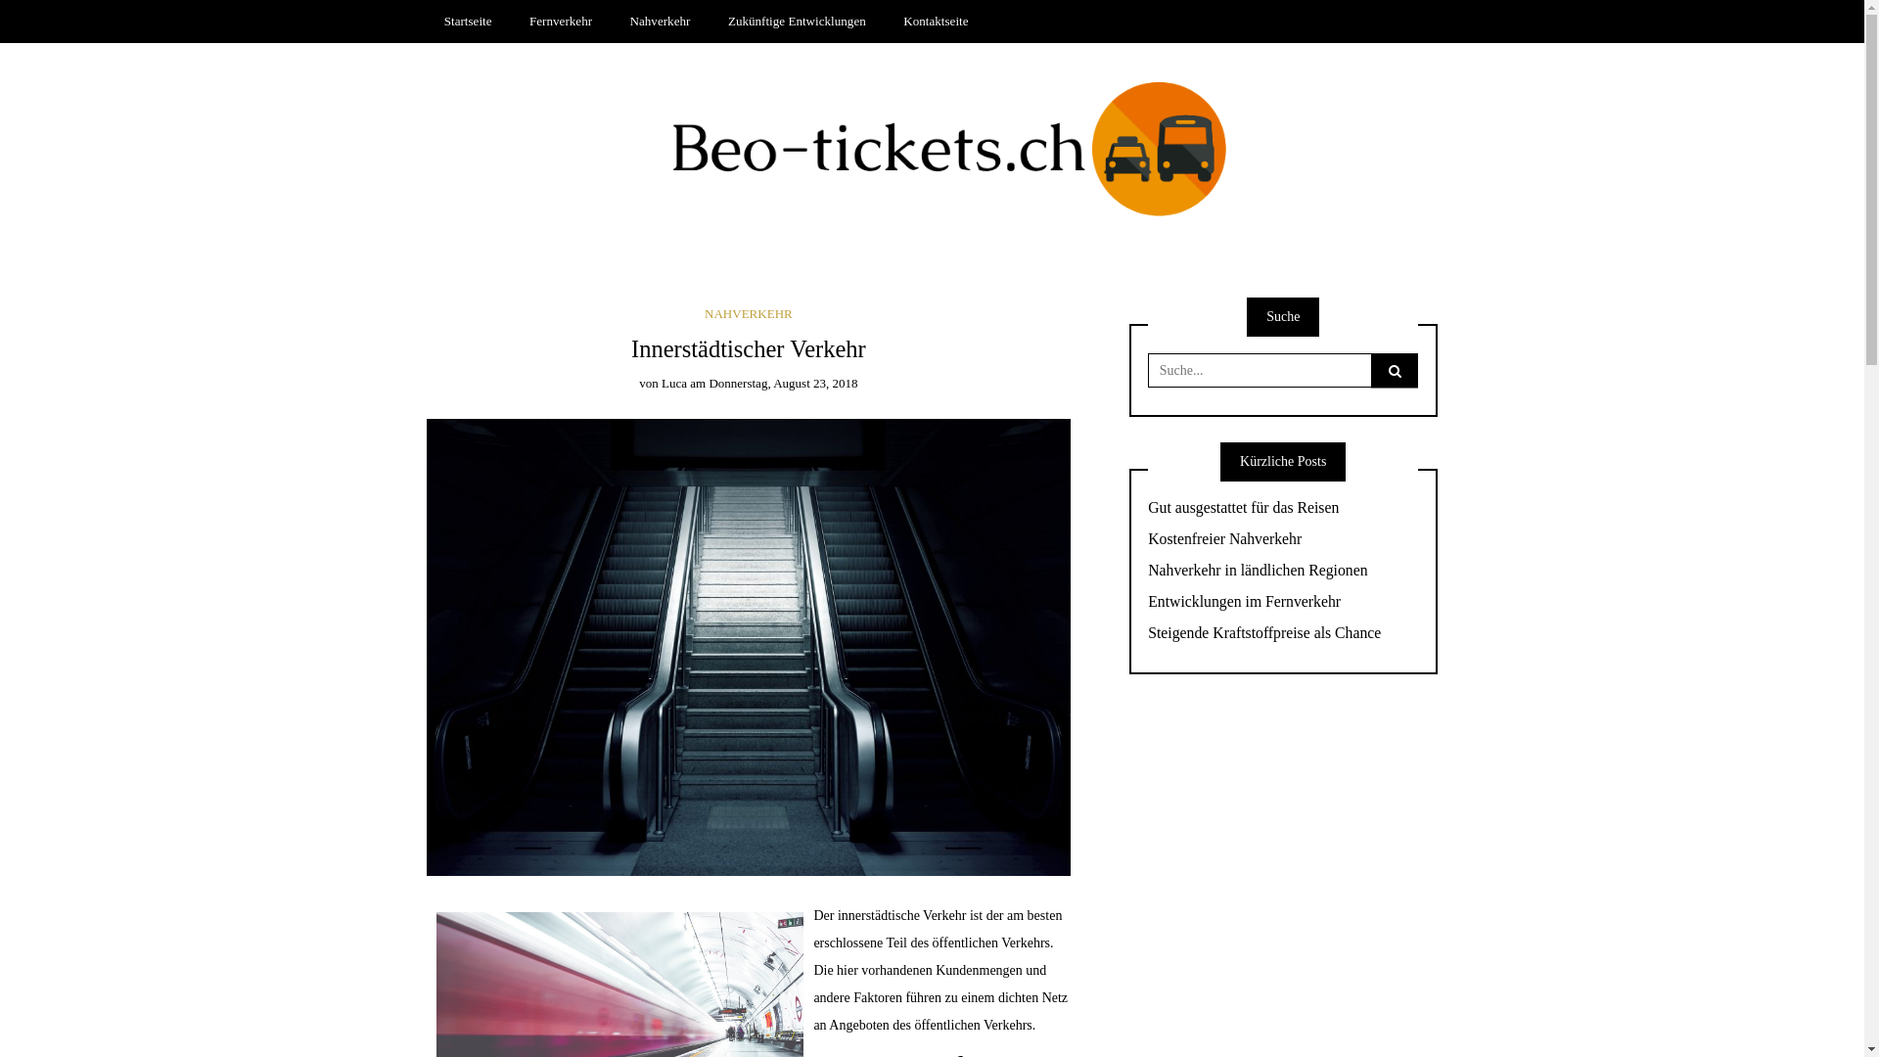  I want to click on Luca, so click(674, 384).